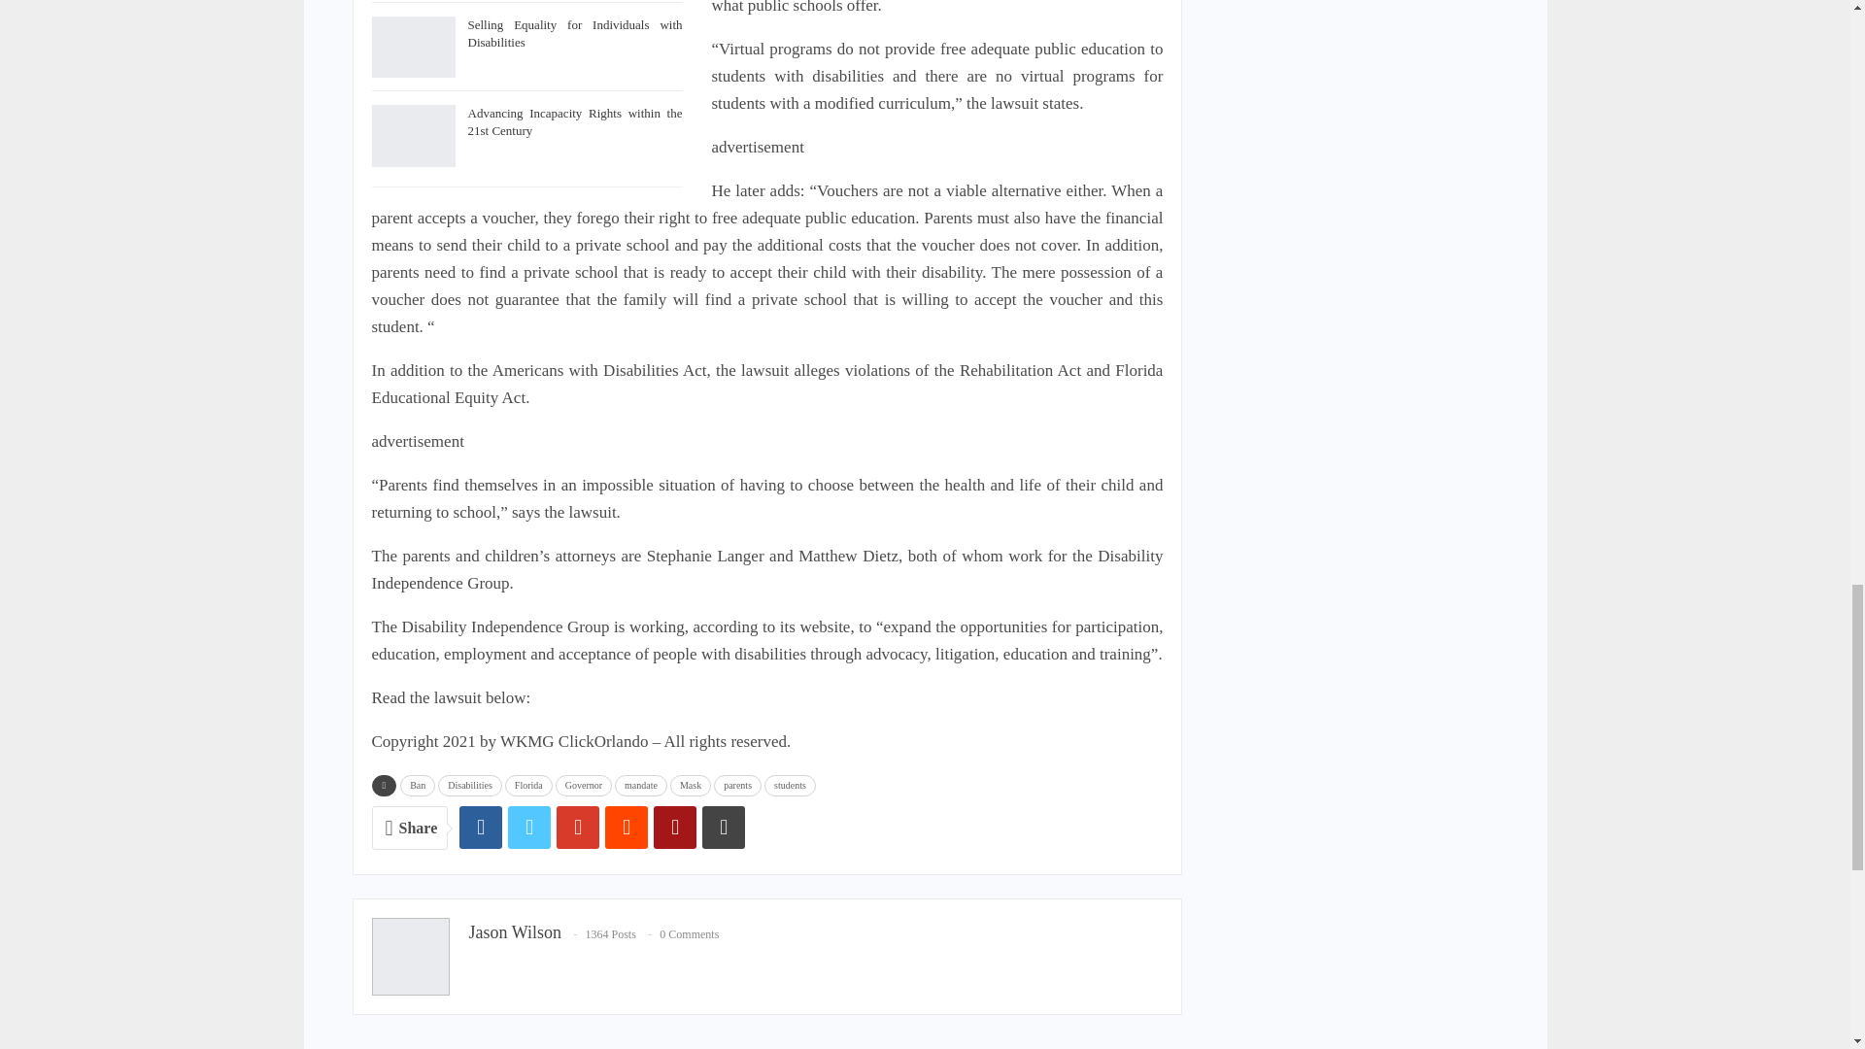 This screenshot has height=1049, width=1865. What do you see at coordinates (641, 785) in the screenshot?
I see `mandate` at bounding box center [641, 785].